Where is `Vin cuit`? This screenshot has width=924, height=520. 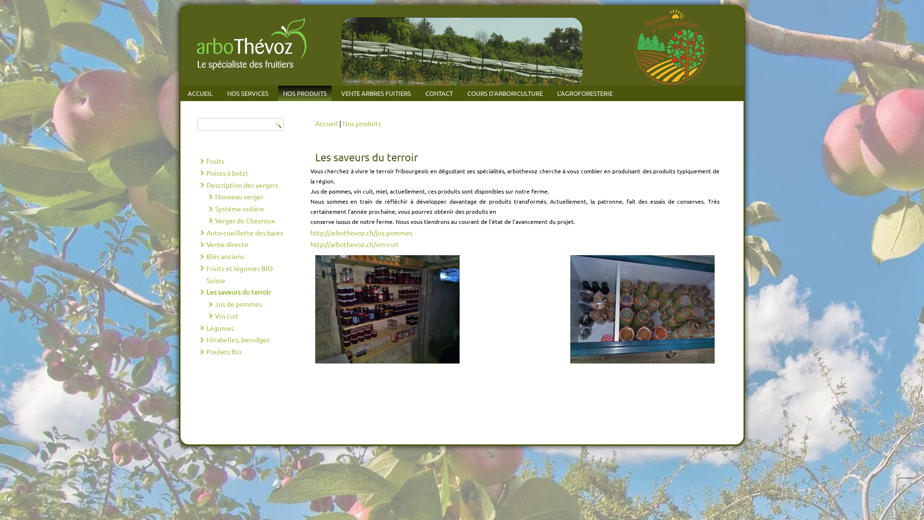
Vin cuit is located at coordinates (227, 316).